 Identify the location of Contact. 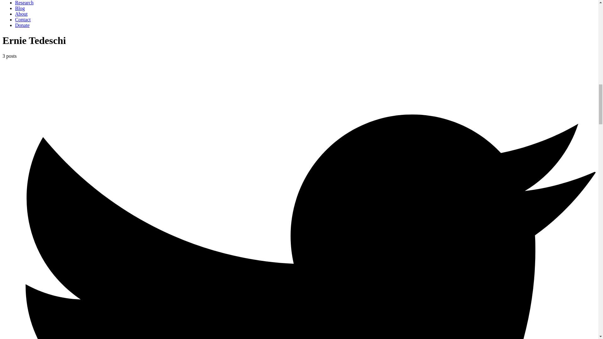
(23, 19).